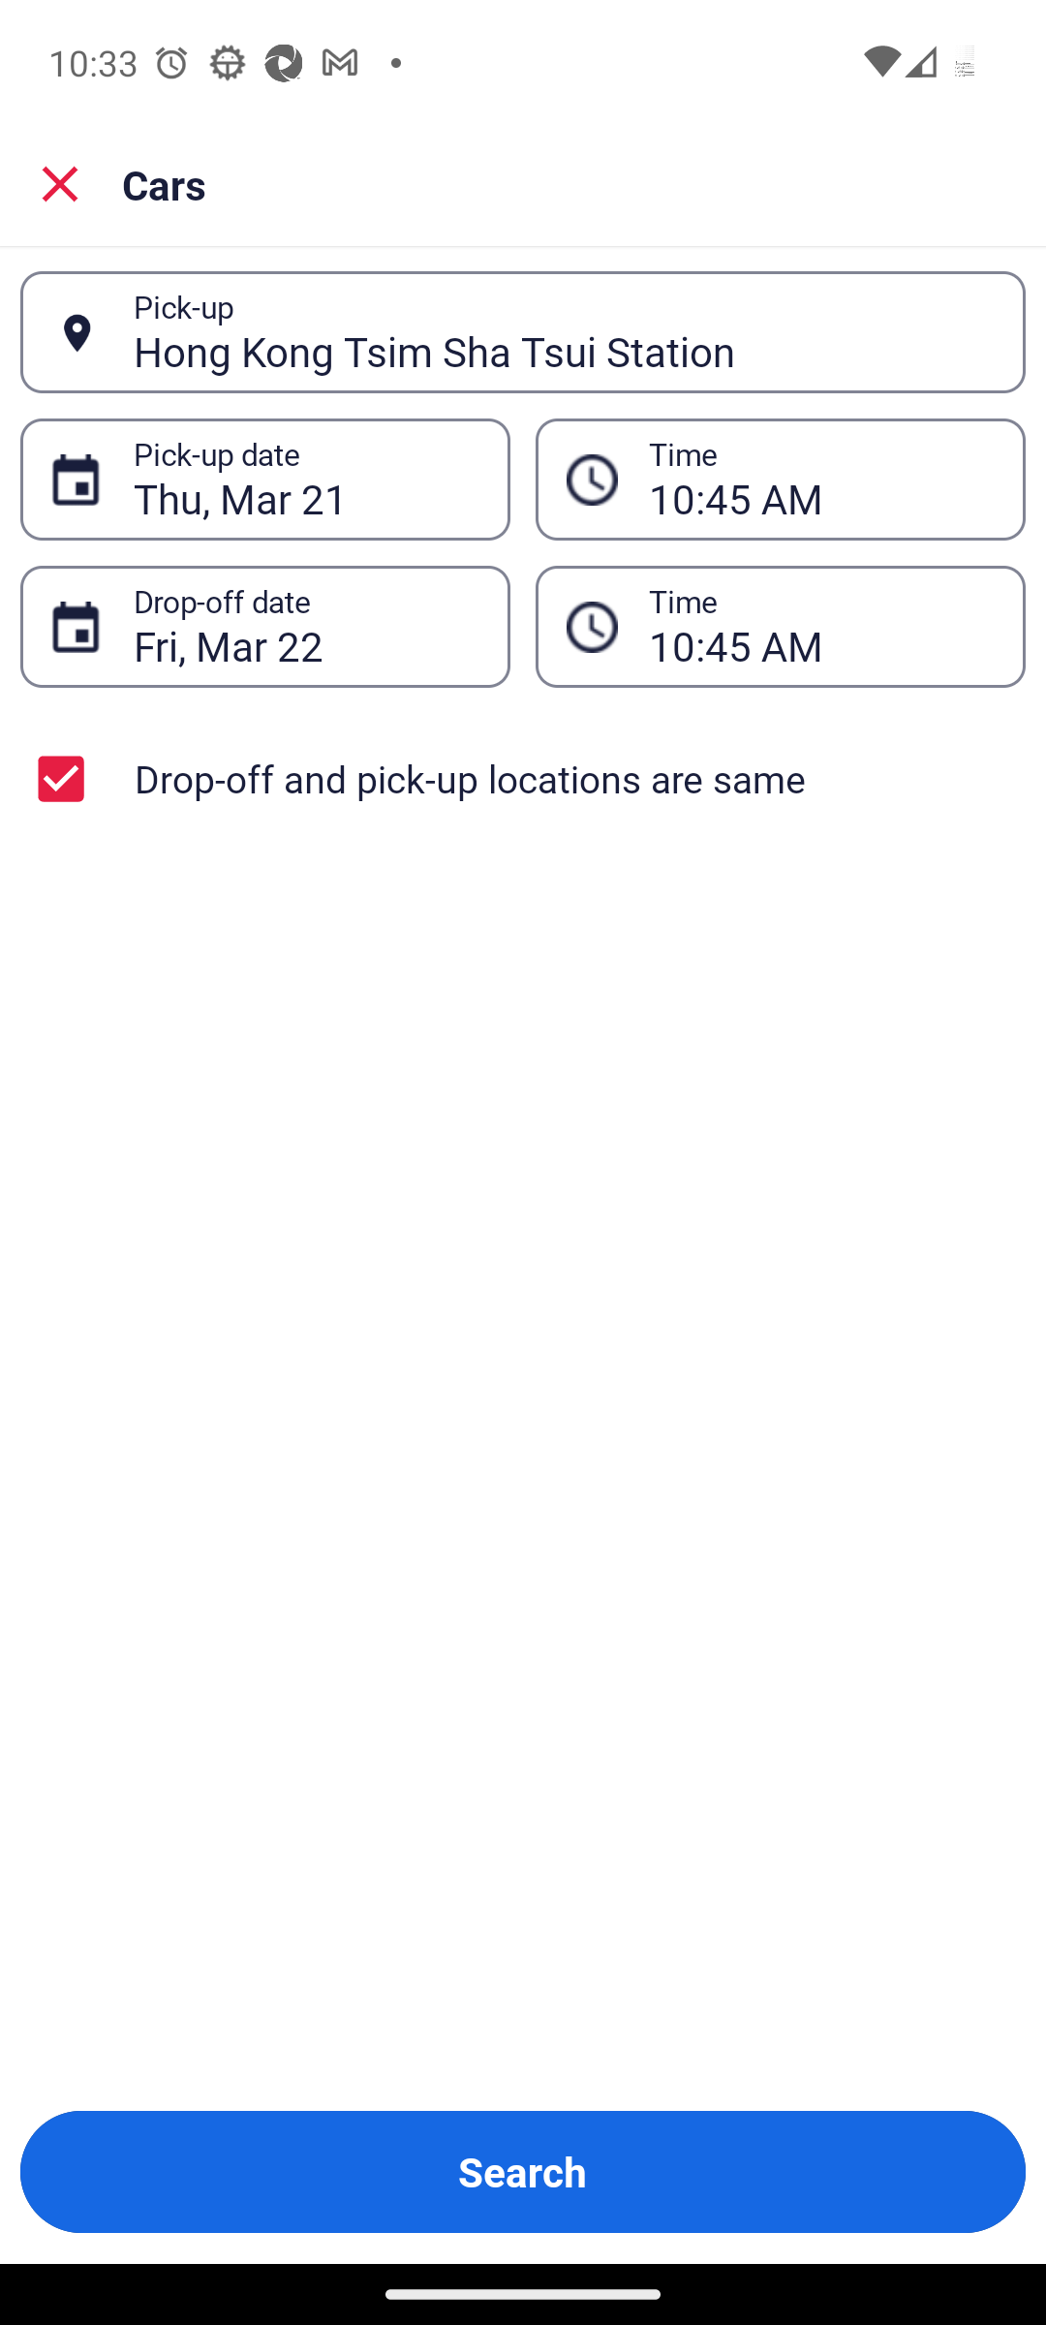  I want to click on Close search screen, so click(61, 184).